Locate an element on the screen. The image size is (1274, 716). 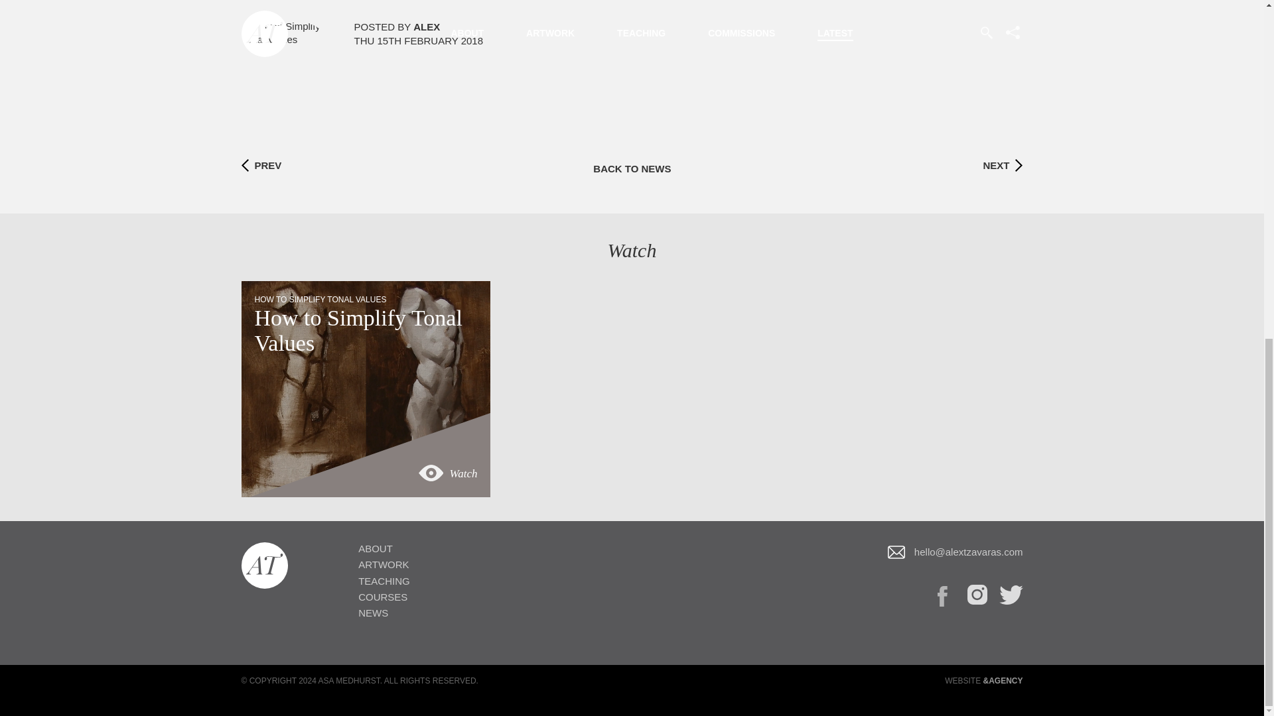
ABOUT is located at coordinates (375, 549).